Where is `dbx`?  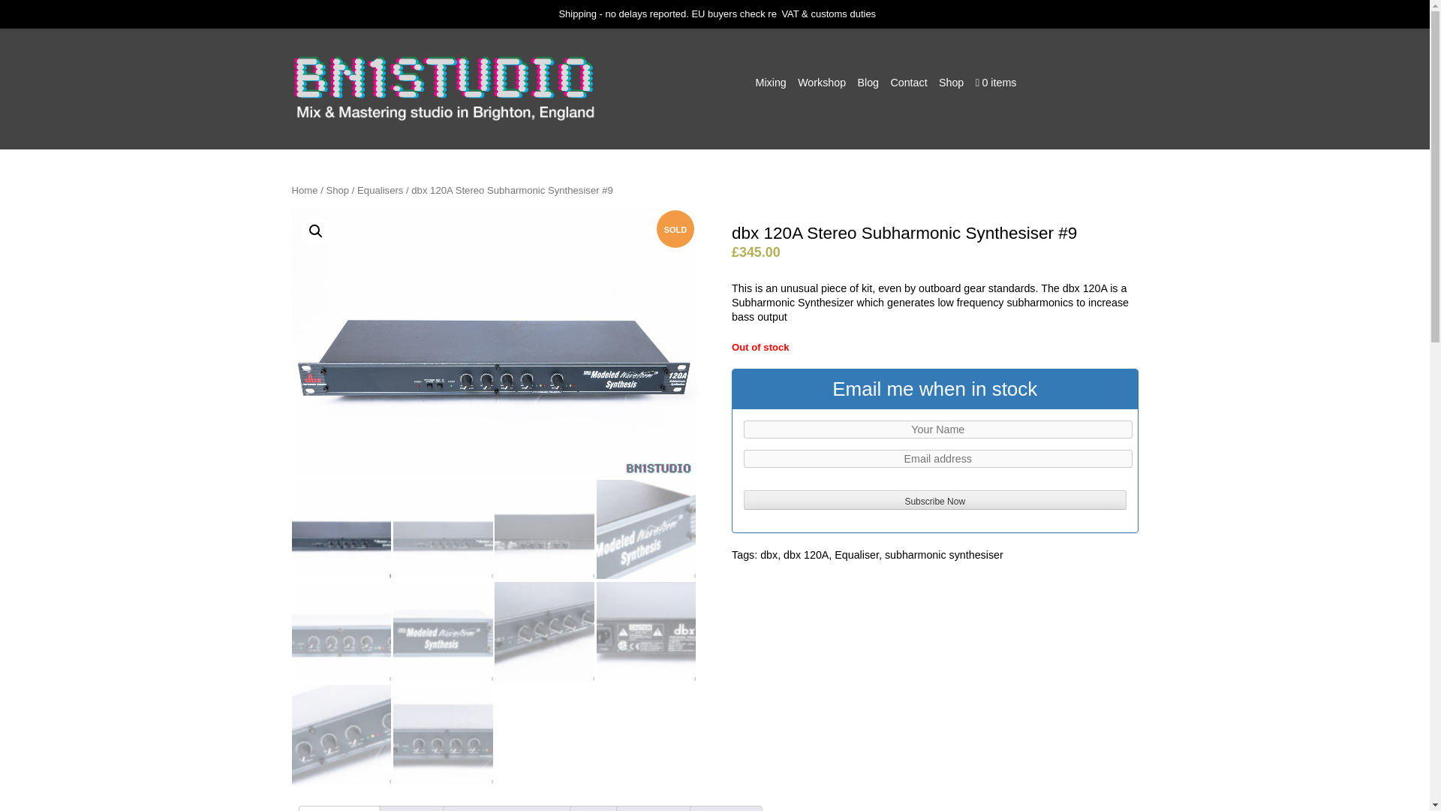 dbx is located at coordinates (769, 555).